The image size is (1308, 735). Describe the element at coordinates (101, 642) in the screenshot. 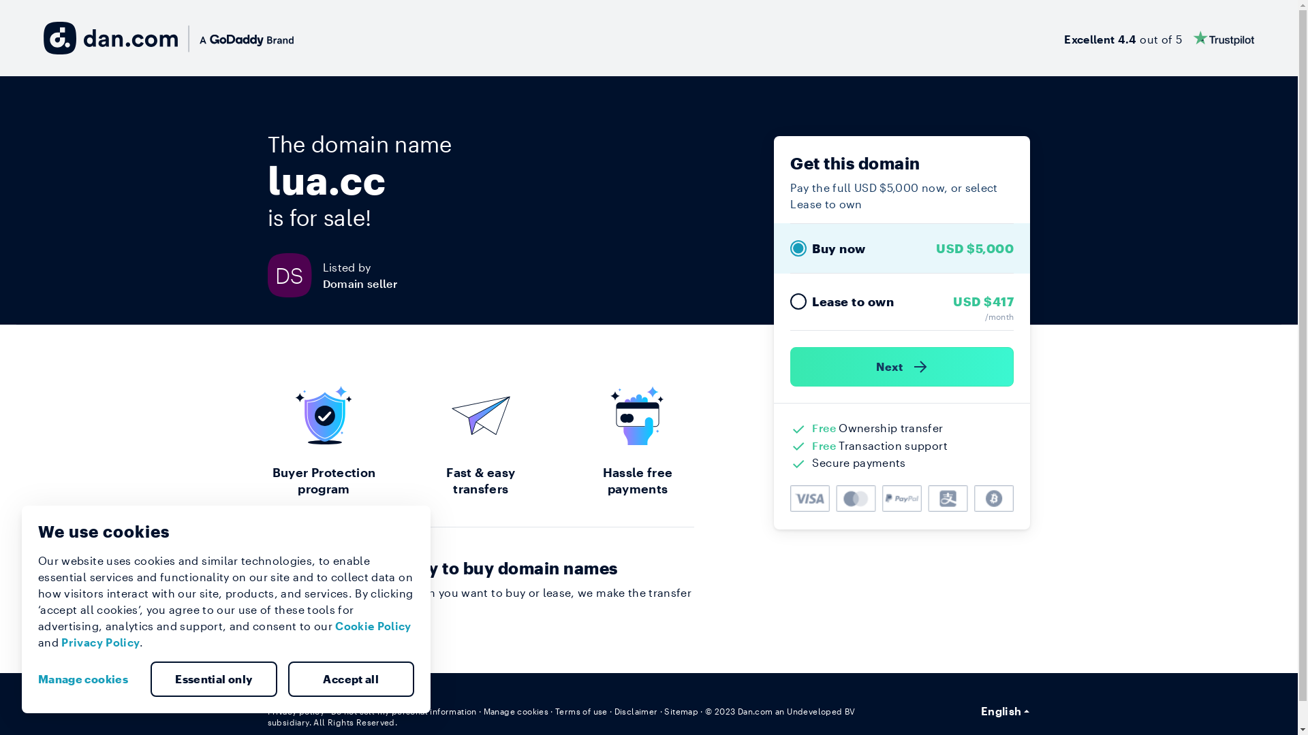

I see `Privacy Policy` at that location.